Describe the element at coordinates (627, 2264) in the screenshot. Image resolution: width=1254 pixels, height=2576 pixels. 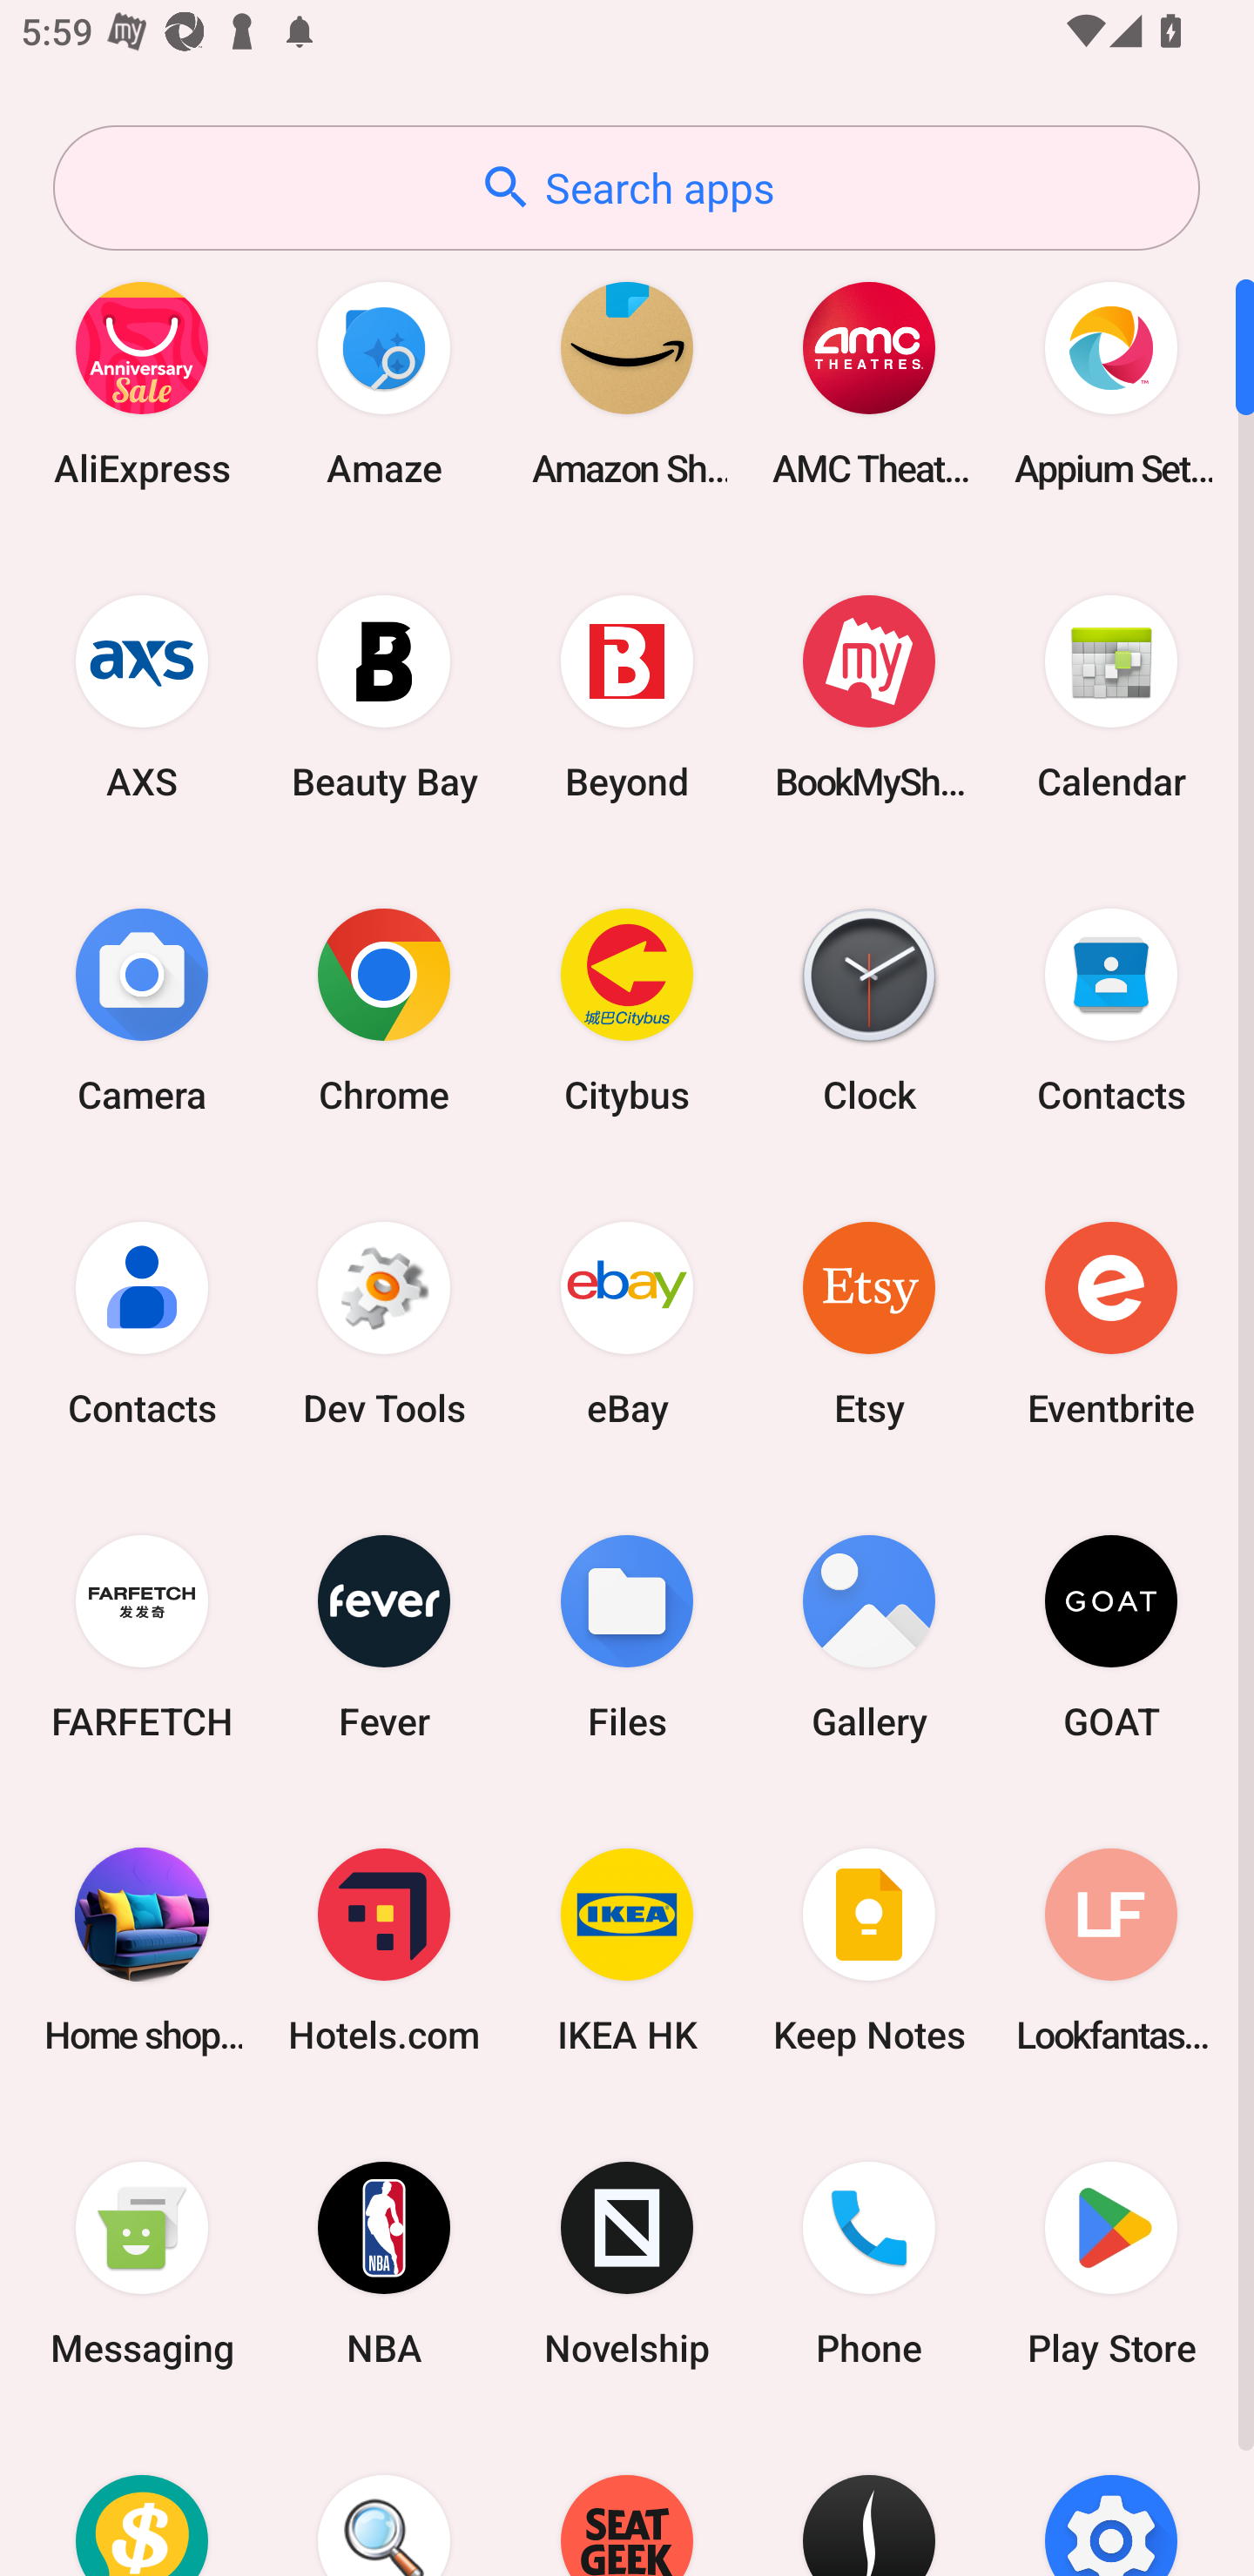
I see `Novelship` at that location.